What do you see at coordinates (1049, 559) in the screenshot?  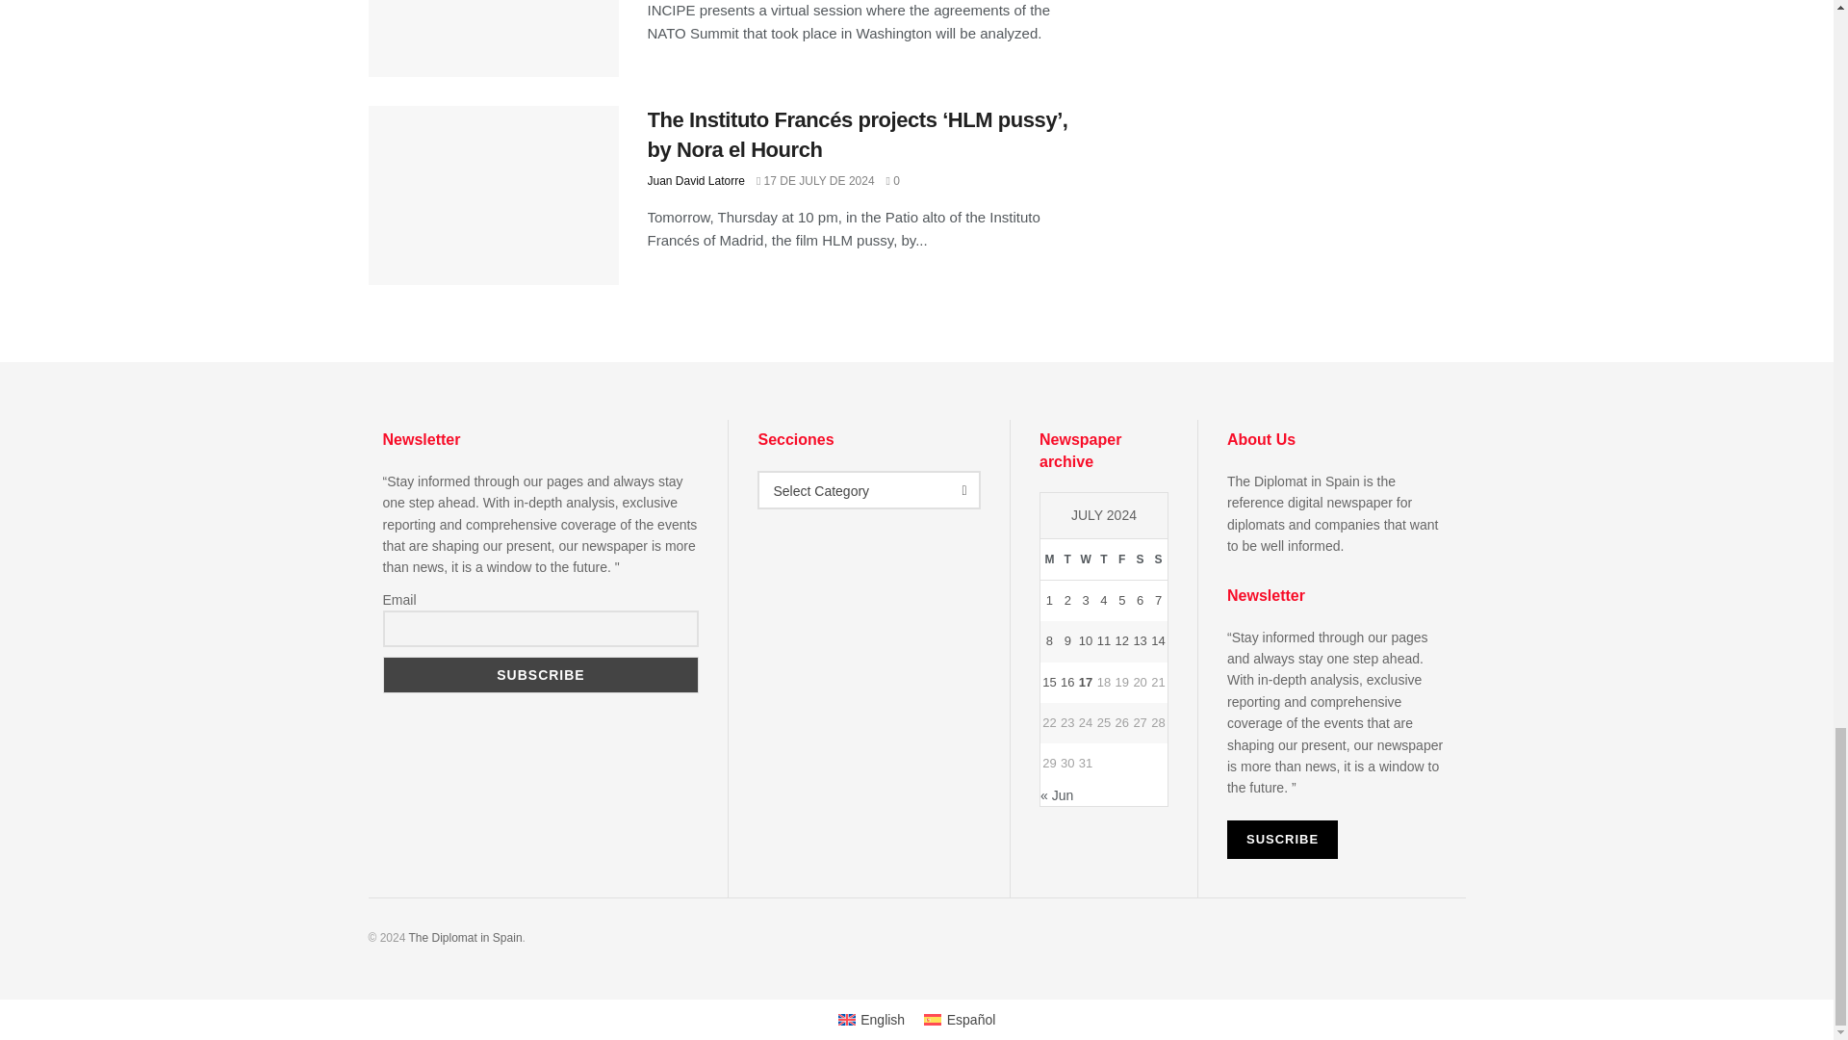 I see `Monday` at bounding box center [1049, 559].